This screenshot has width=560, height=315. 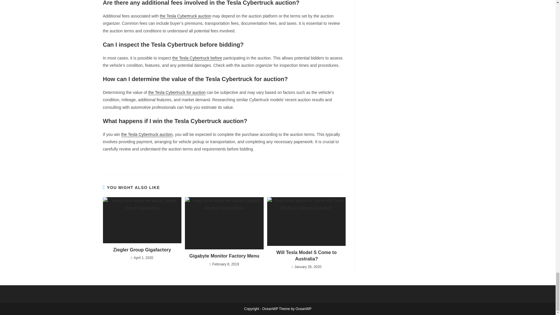 I want to click on the Tesla Cybertruck before, so click(x=197, y=58).